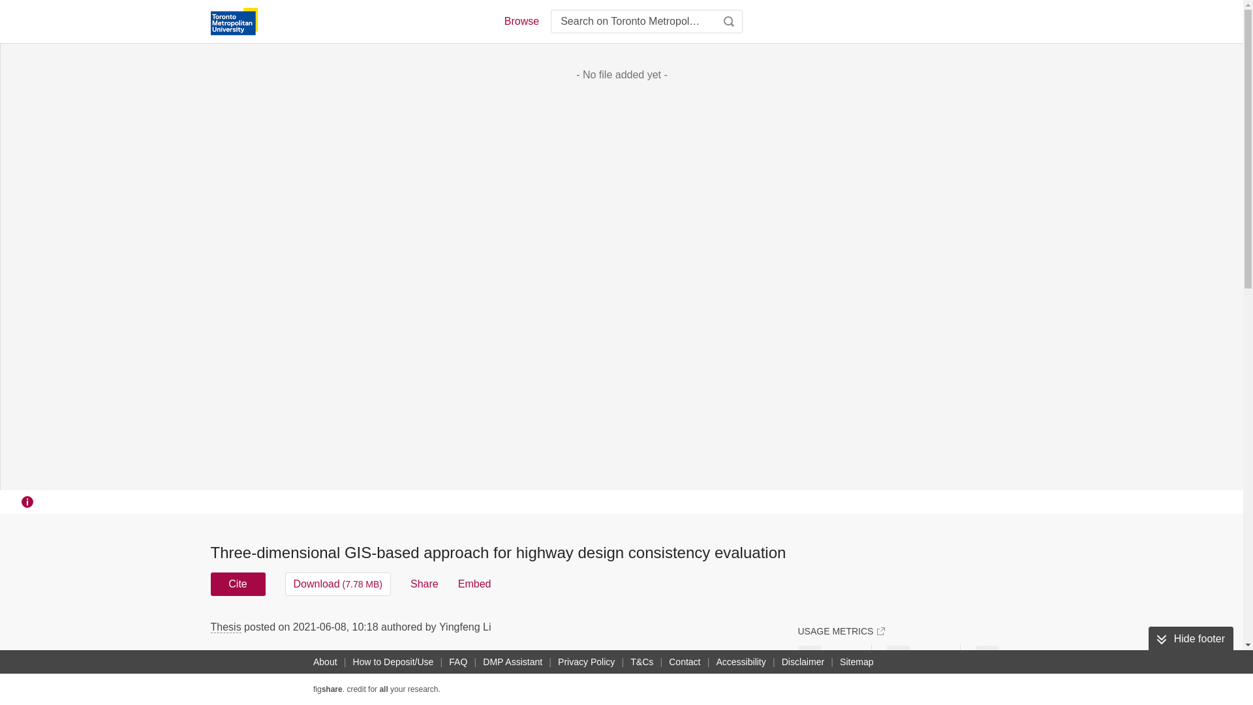 This screenshot has width=1253, height=705. Describe the element at coordinates (424, 584) in the screenshot. I see `Share` at that location.